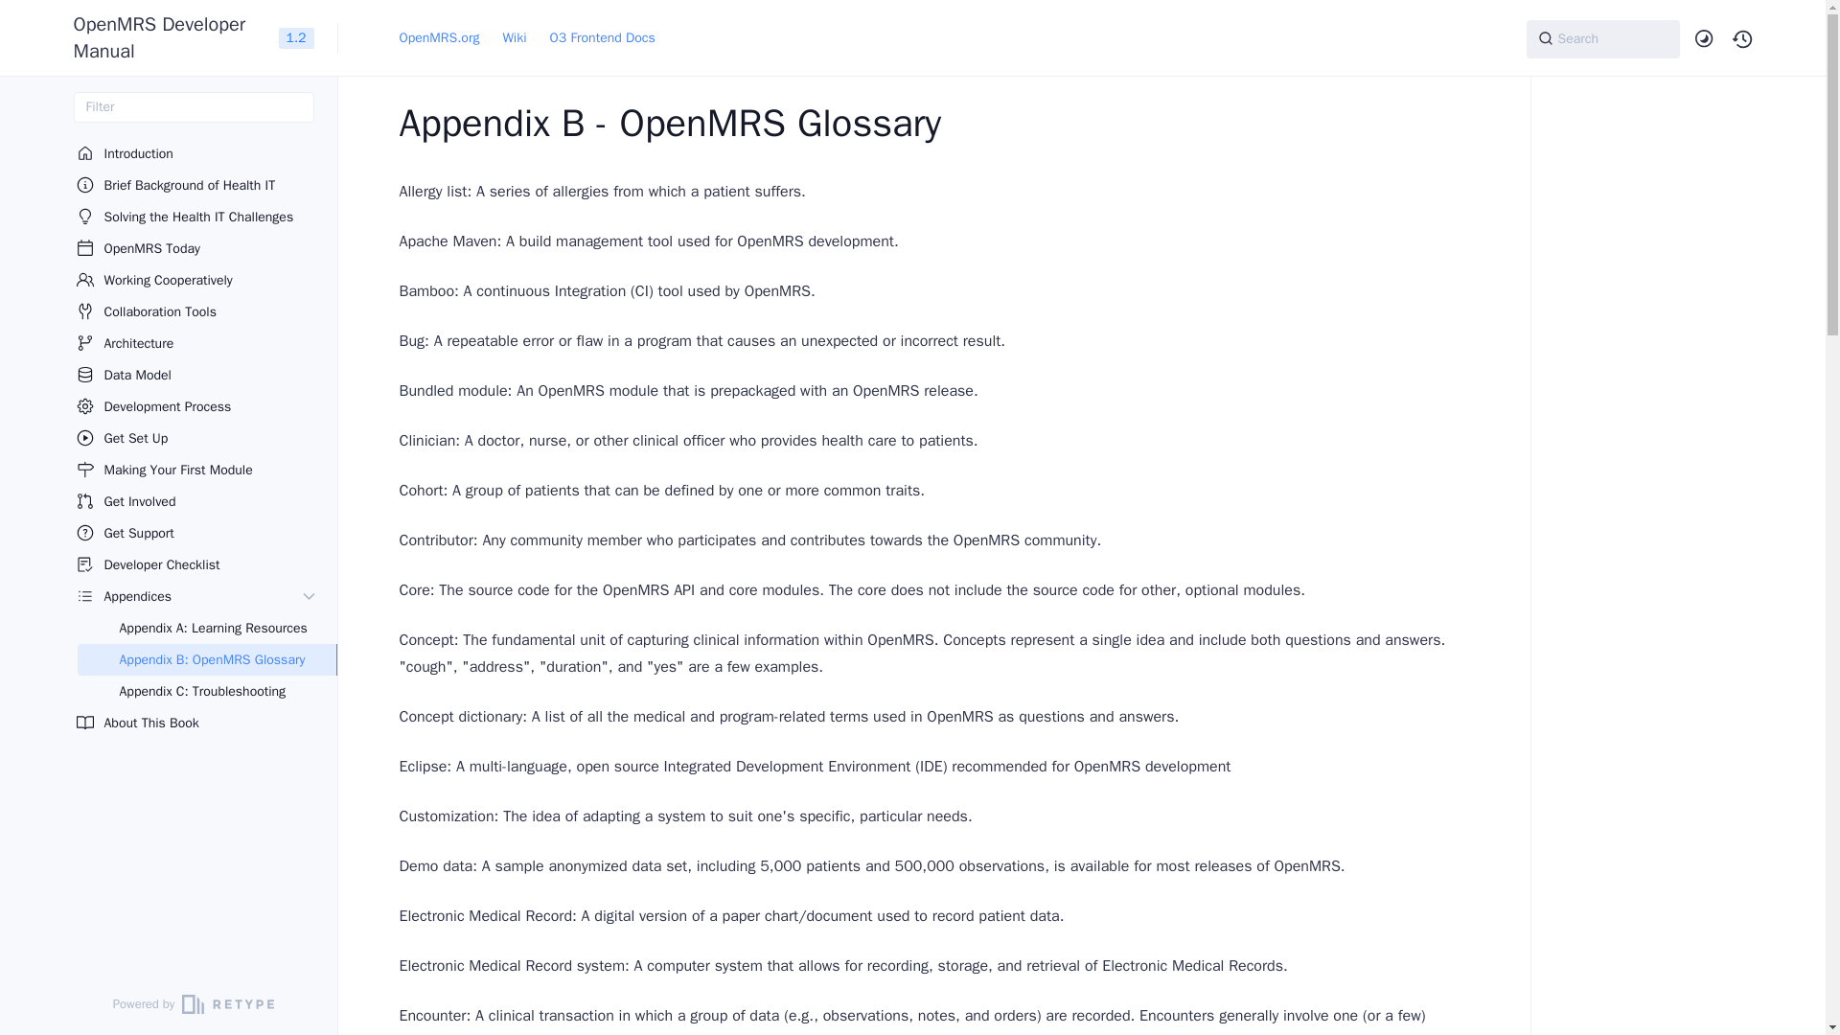 The height and width of the screenshot is (1035, 1840). I want to click on Collaboration Tools, so click(196, 311).